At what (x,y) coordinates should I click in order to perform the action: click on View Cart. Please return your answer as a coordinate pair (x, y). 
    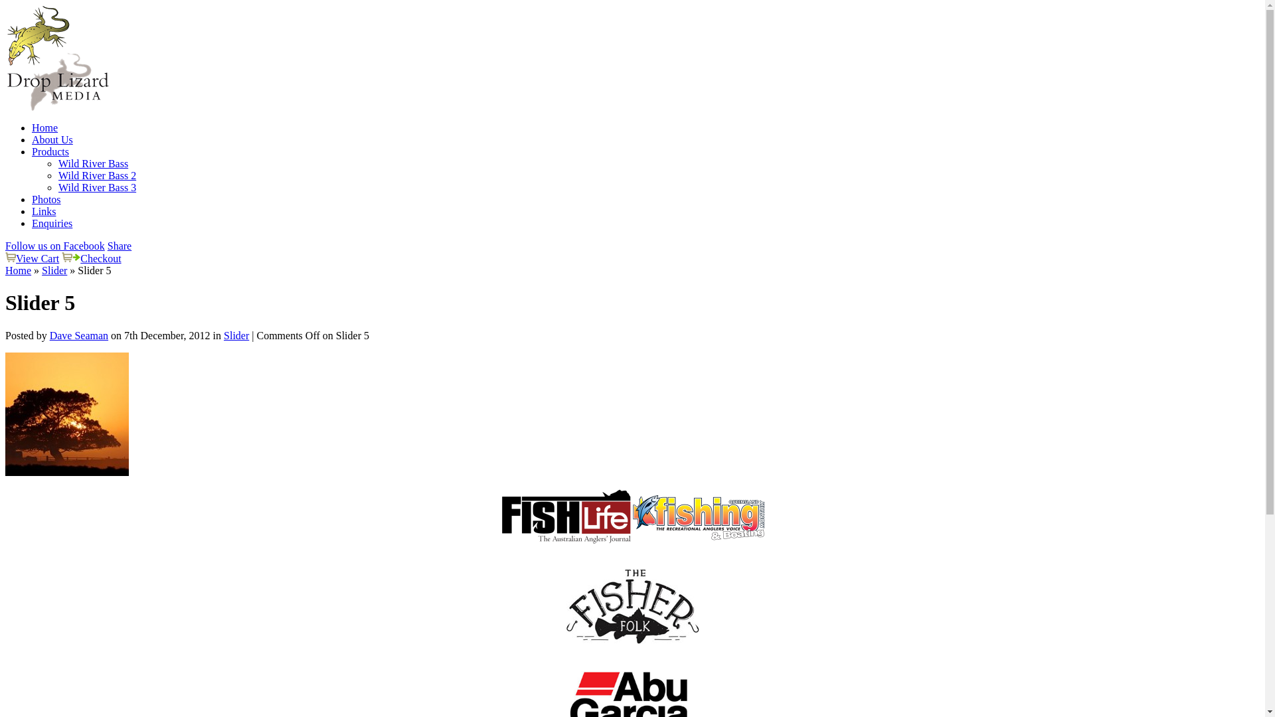
    Looking at the image, I should click on (37, 259).